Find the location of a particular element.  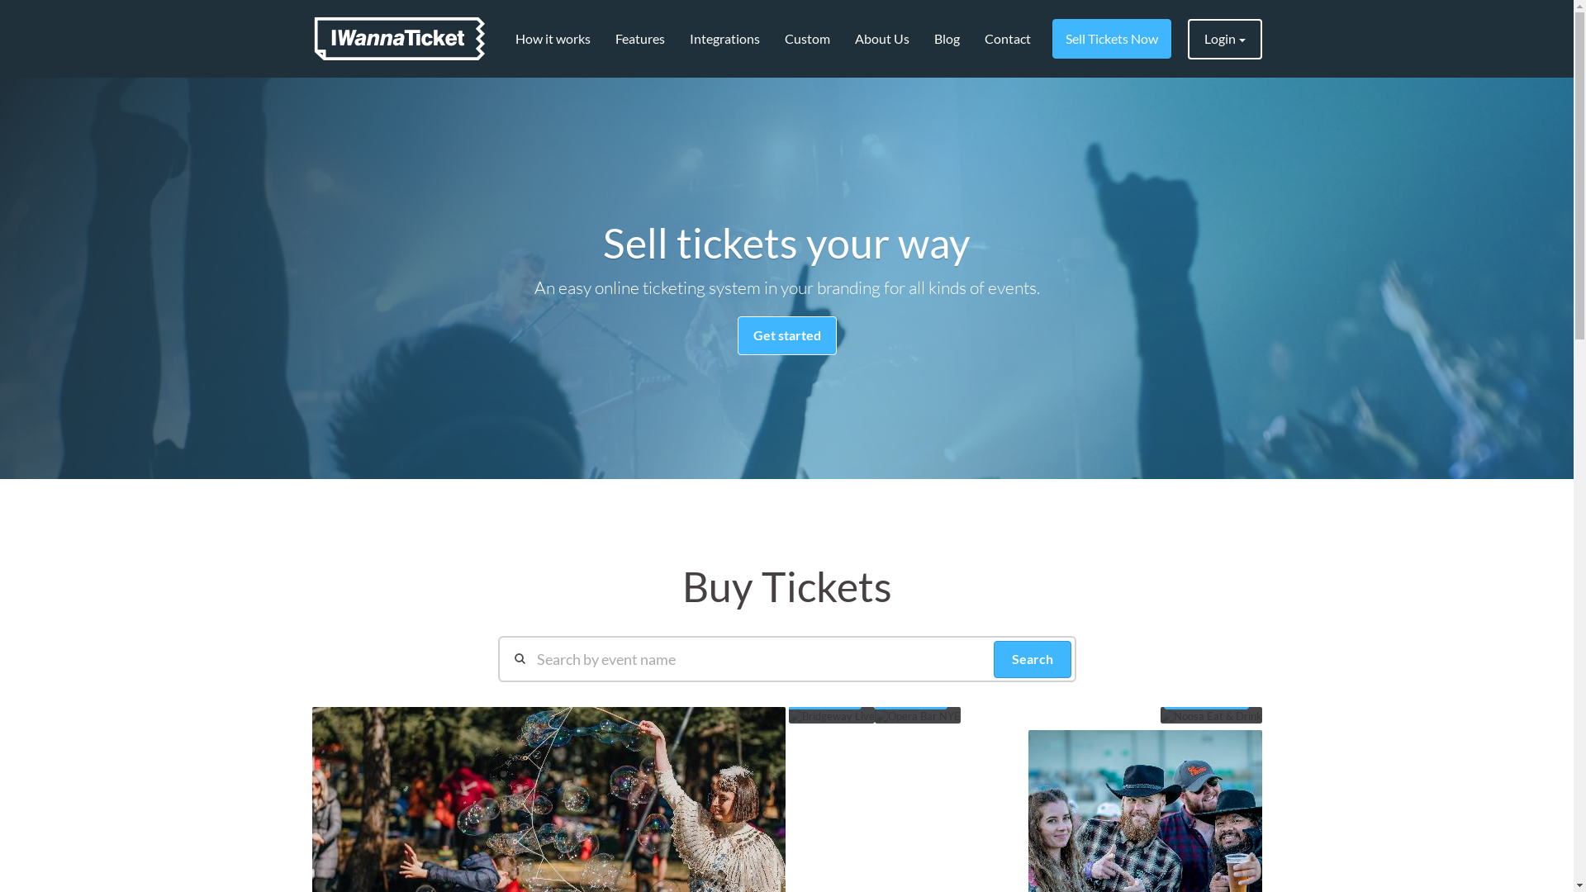

Login is located at coordinates (1225, 40).